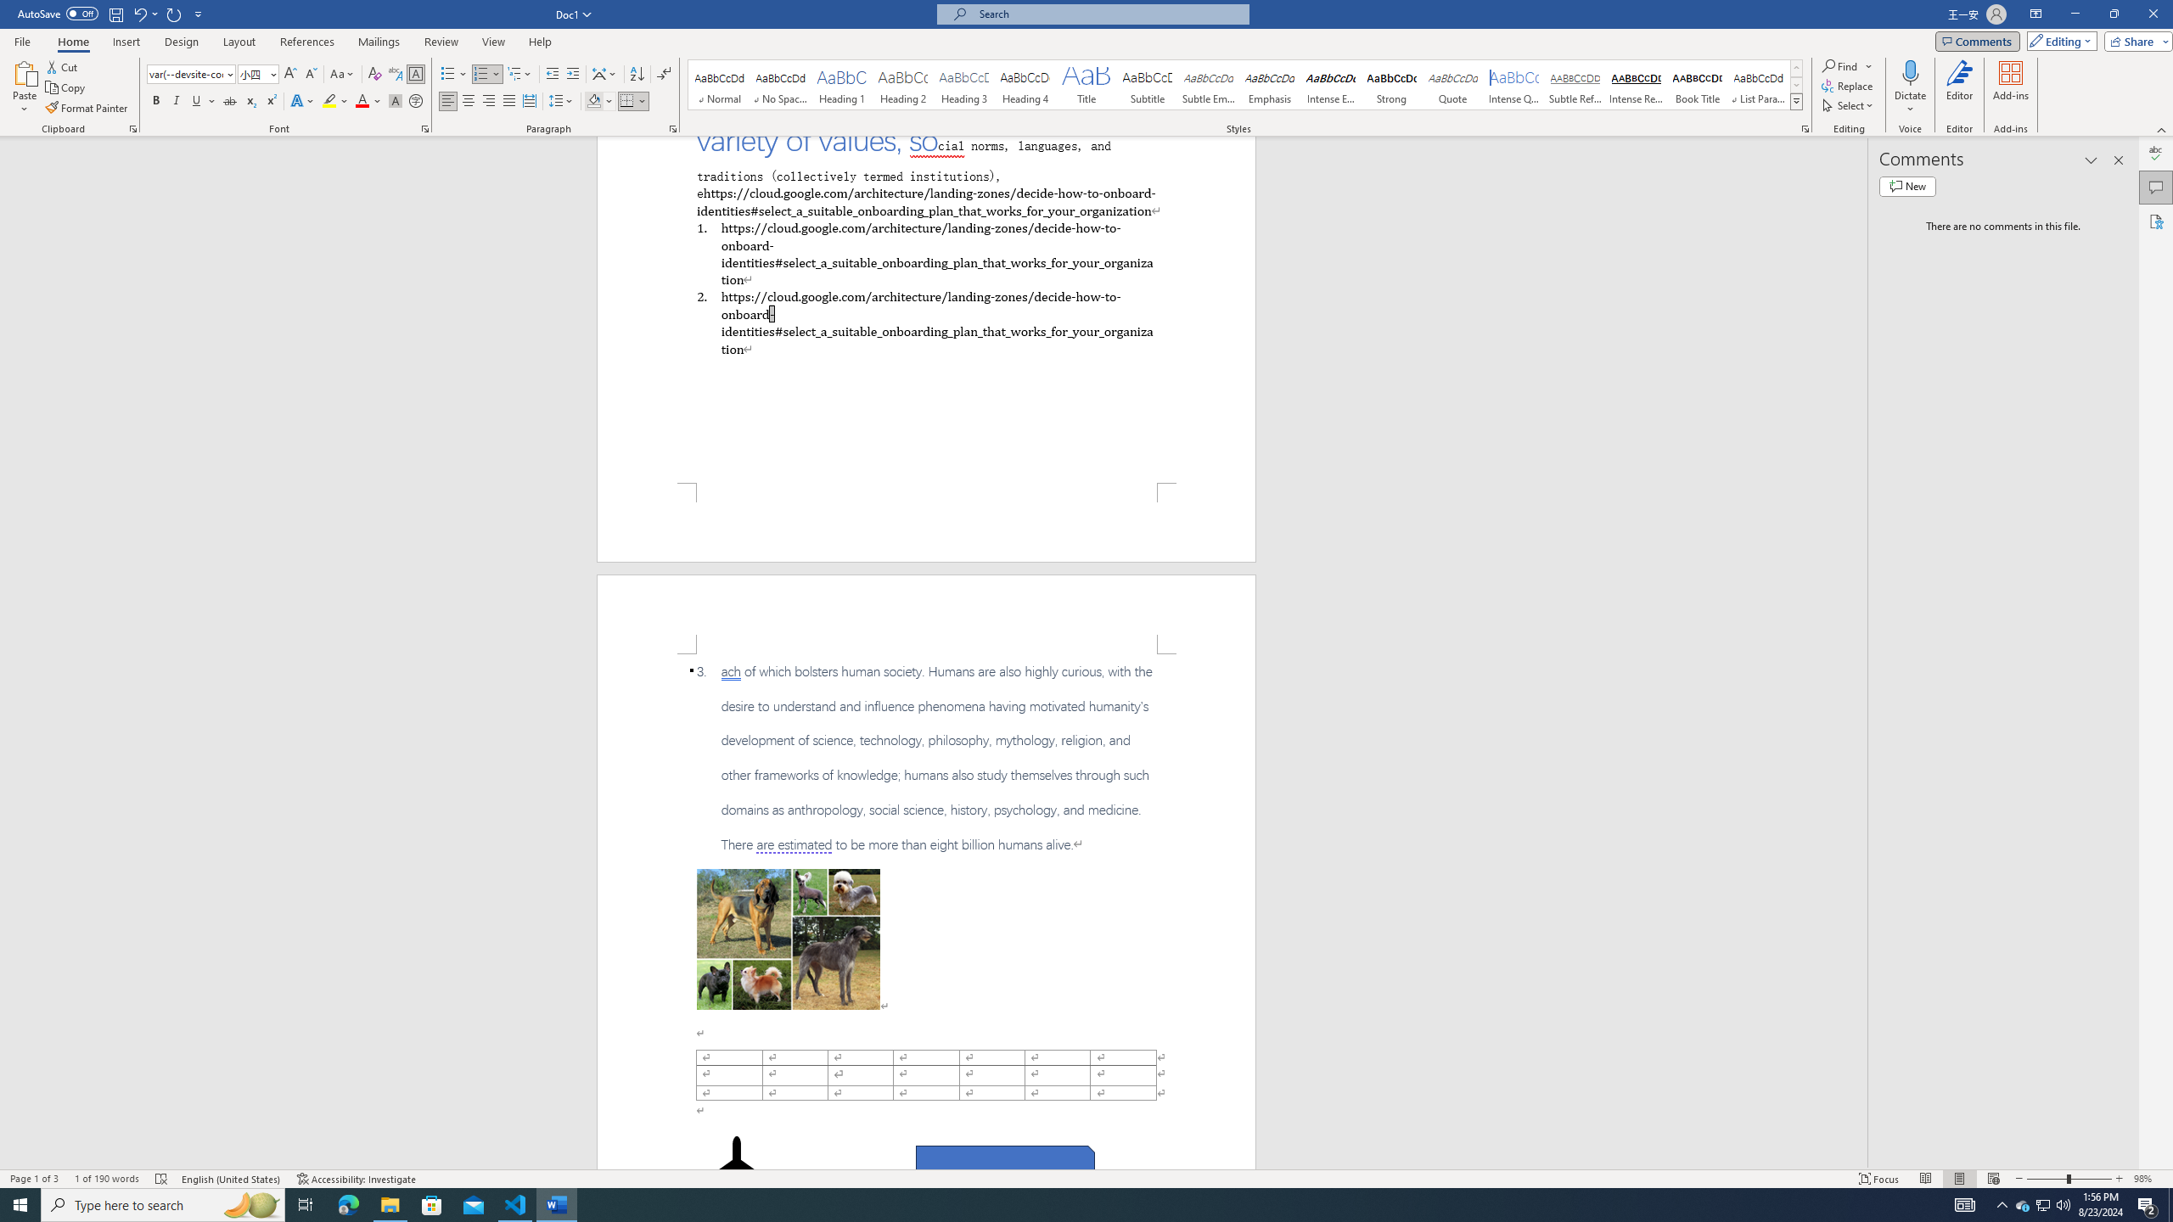 The width and height of the screenshot is (2173, 1222). What do you see at coordinates (67, 88) in the screenshot?
I see `Copy` at bounding box center [67, 88].